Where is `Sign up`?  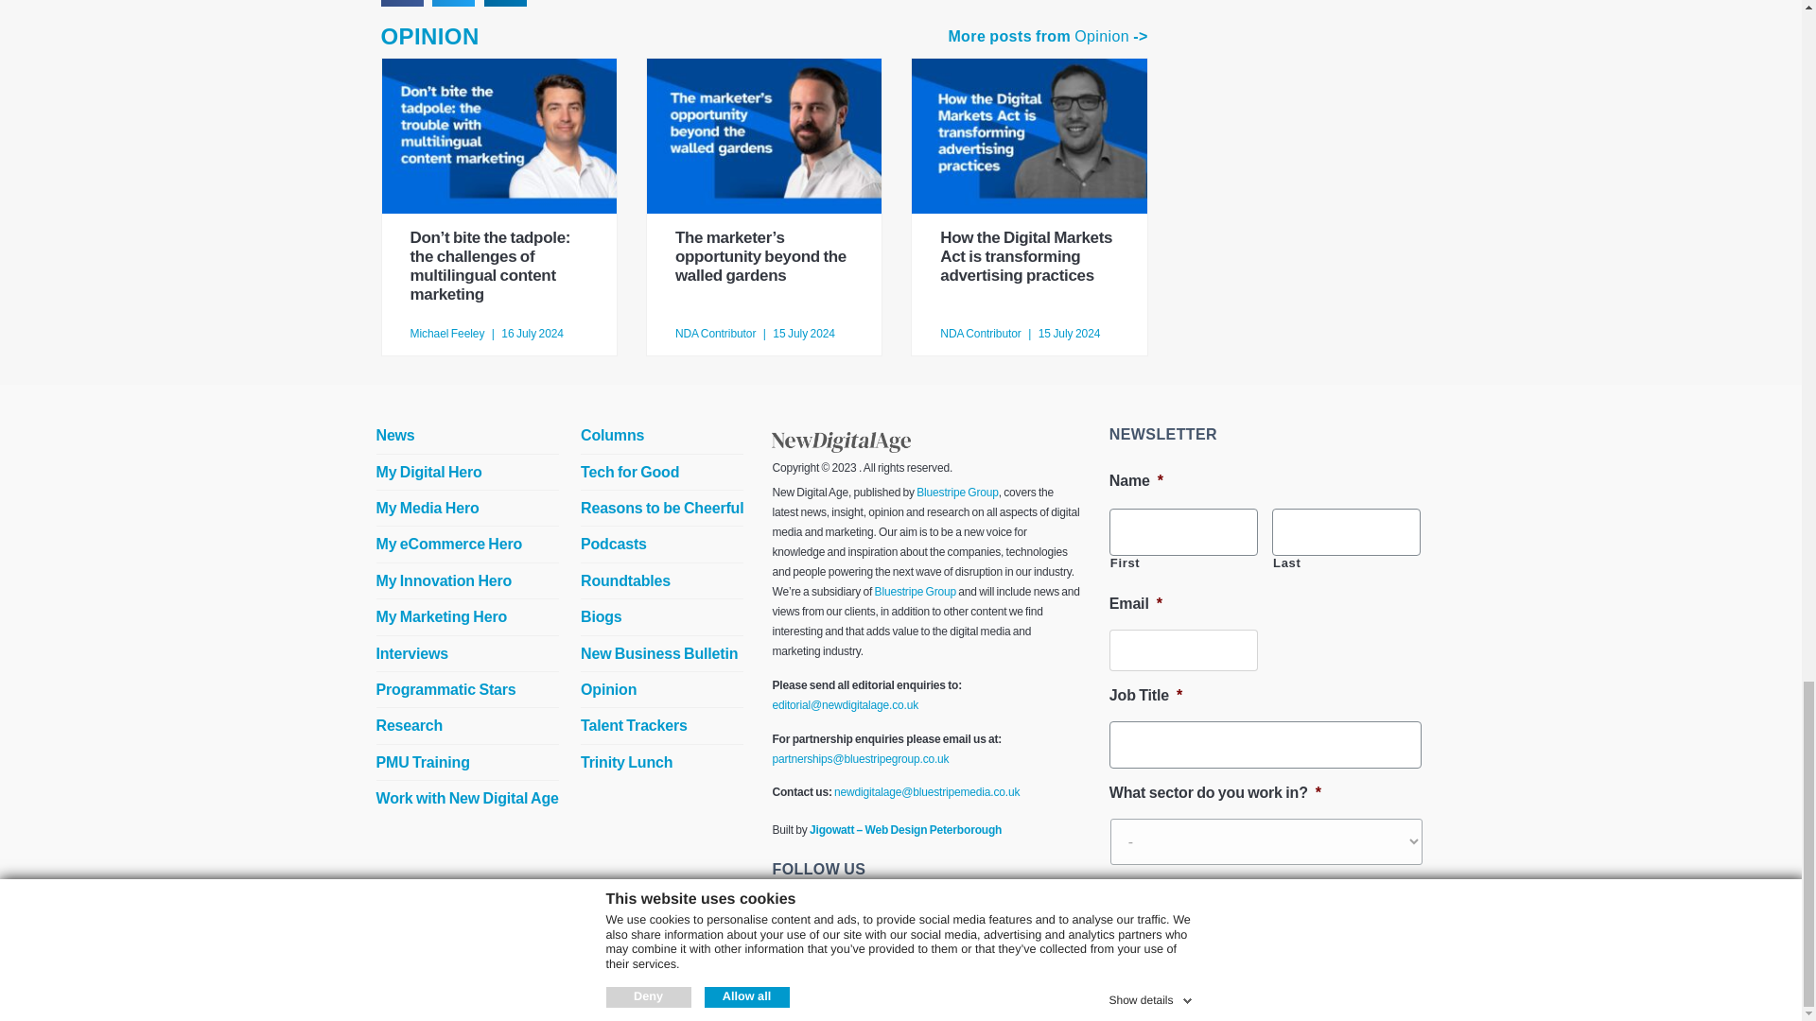 Sign up is located at coordinates (1156, 904).